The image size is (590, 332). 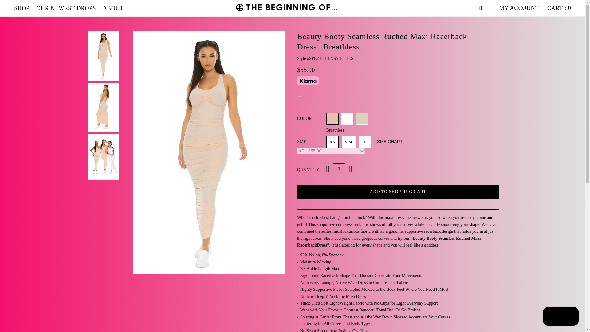 I want to click on SIZE CHART, so click(x=390, y=141).